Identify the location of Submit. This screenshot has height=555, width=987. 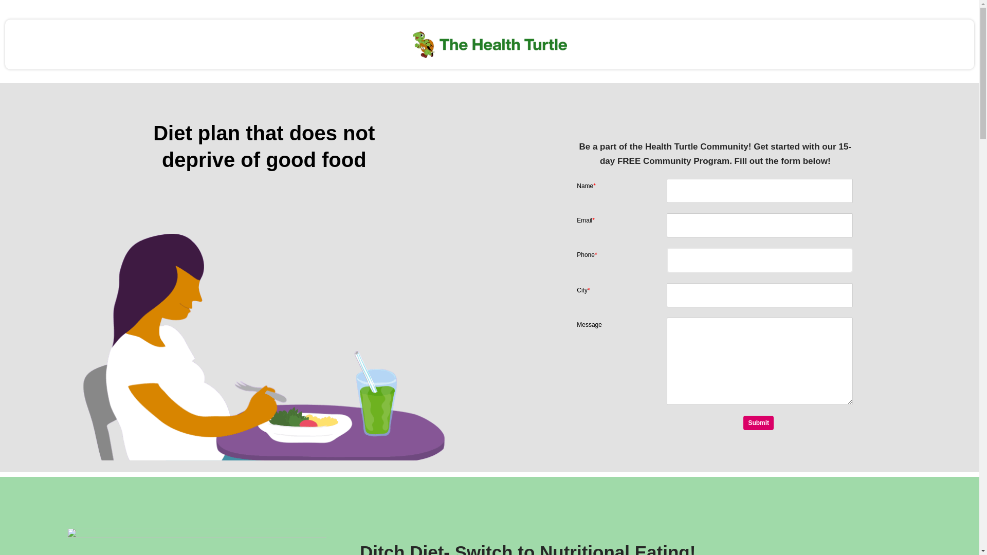
(758, 422).